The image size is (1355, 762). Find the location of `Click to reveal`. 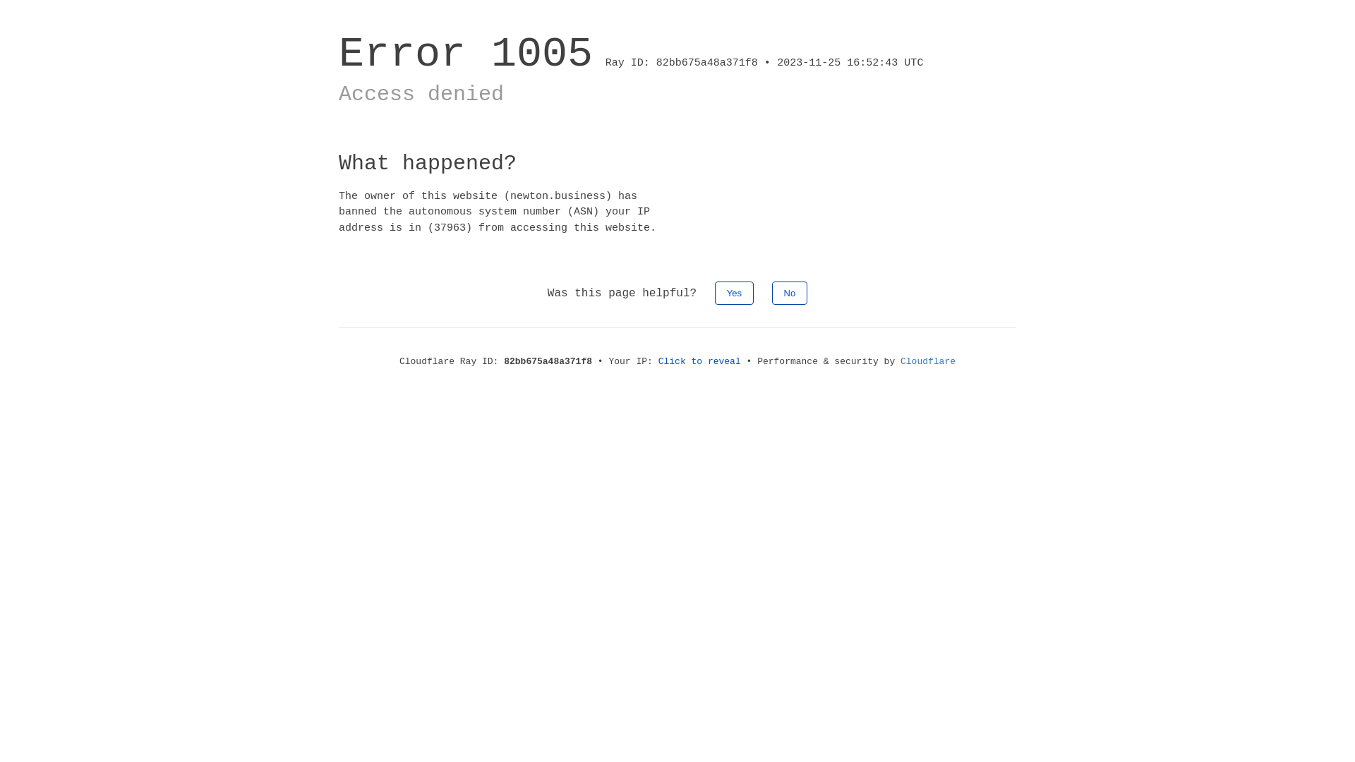

Click to reveal is located at coordinates (700, 361).